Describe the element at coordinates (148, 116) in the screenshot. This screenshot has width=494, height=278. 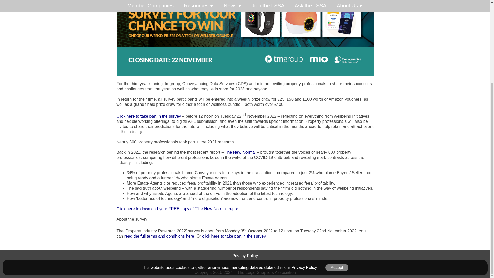
I see `Click here to take part in the survey` at that location.